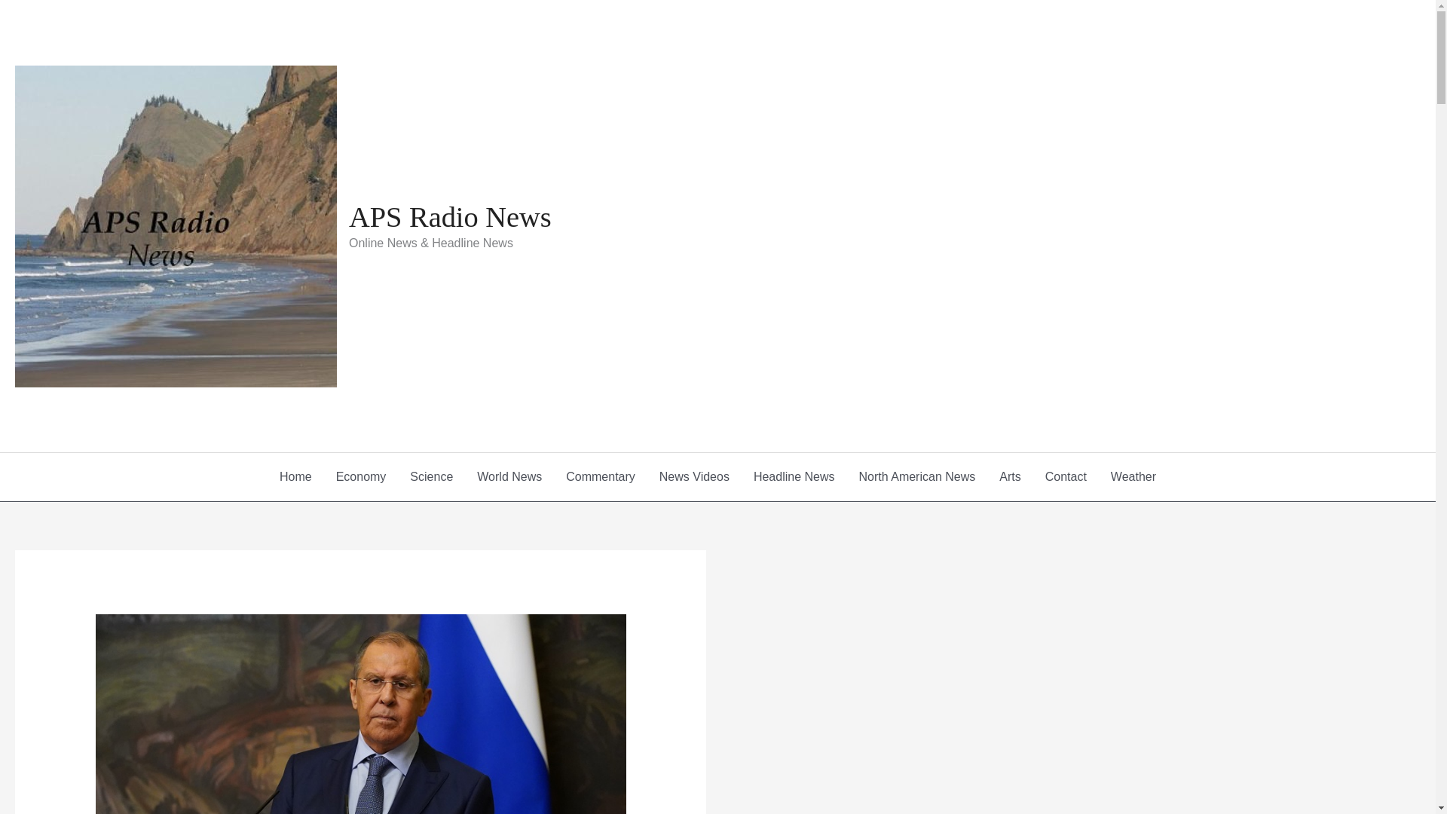 The image size is (1447, 814). Describe the element at coordinates (295, 476) in the screenshot. I see `Home` at that location.